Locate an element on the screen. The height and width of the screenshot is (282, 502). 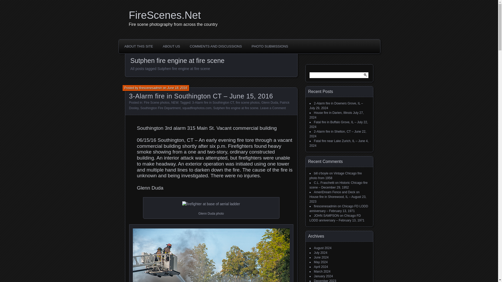
Glenn Duda is located at coordinates (270, 102).